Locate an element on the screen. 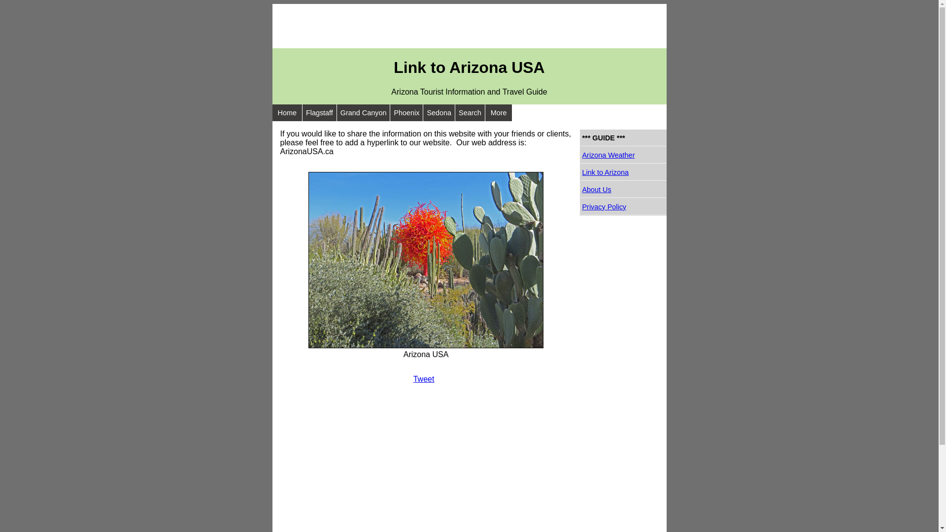 The height and width of the screenshot is (532, 946). Link to Arizona is located at coordinates (623, 172).